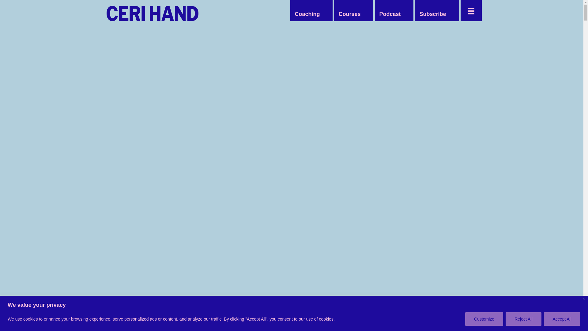 The image size is (588, 331). I want to click on Courses, so click(349, 14).